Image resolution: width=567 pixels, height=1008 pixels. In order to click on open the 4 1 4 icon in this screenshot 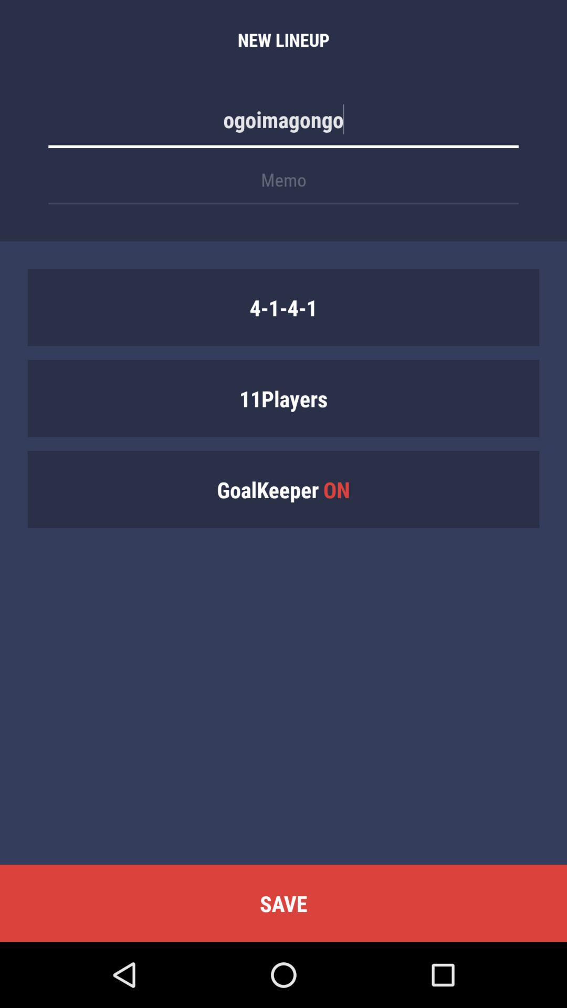, I will do `click(283, 308)`.